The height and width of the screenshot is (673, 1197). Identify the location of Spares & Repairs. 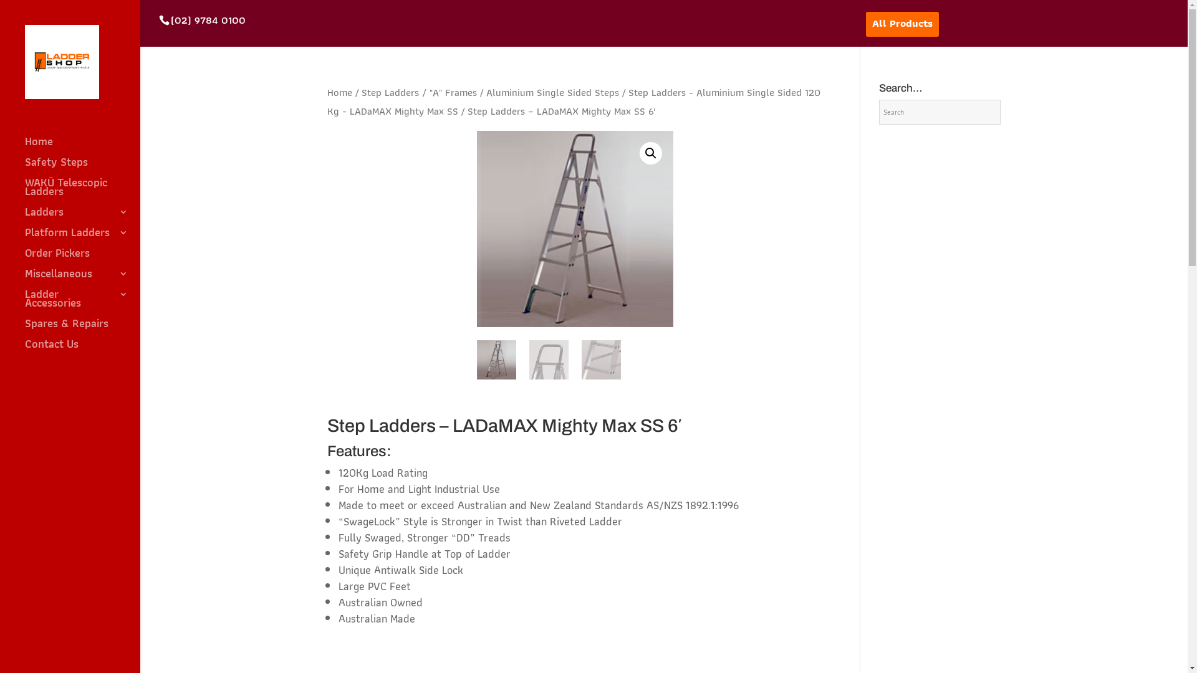
(82, 329).